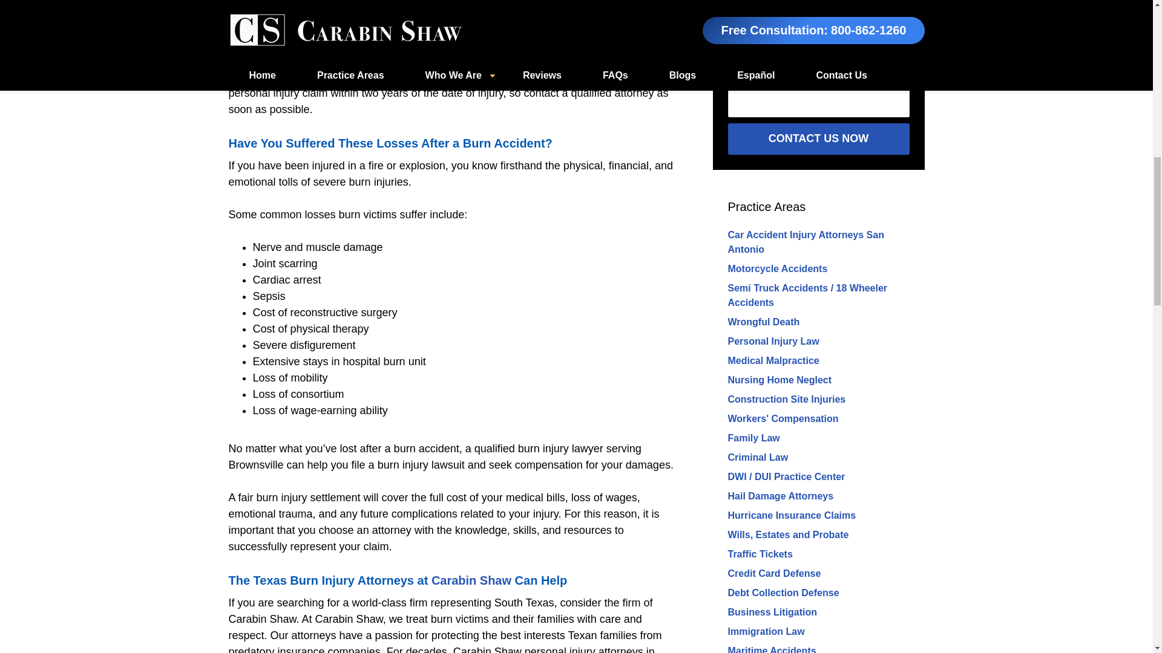 Image resolution: width=1162 pixels, height=653 pixels. Describe the element at coordinates (791, 515) in the screenshot. I see `Hurricane Insurance Claims` at that location.